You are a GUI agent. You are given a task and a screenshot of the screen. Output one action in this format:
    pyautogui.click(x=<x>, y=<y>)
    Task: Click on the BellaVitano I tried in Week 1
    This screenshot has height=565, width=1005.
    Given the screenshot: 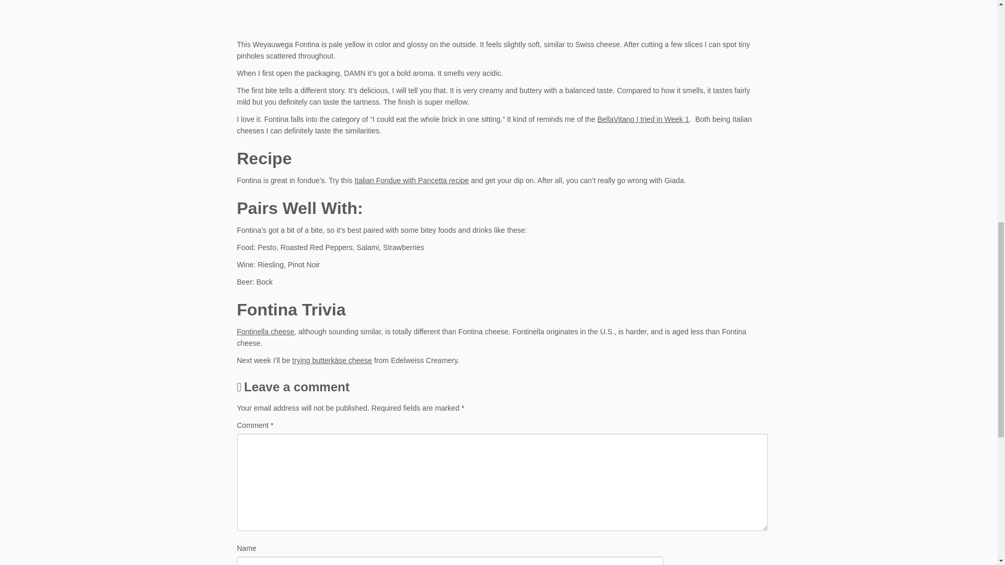 What is the action you would take?
    pyautogui.click(x=643, y=119)
    